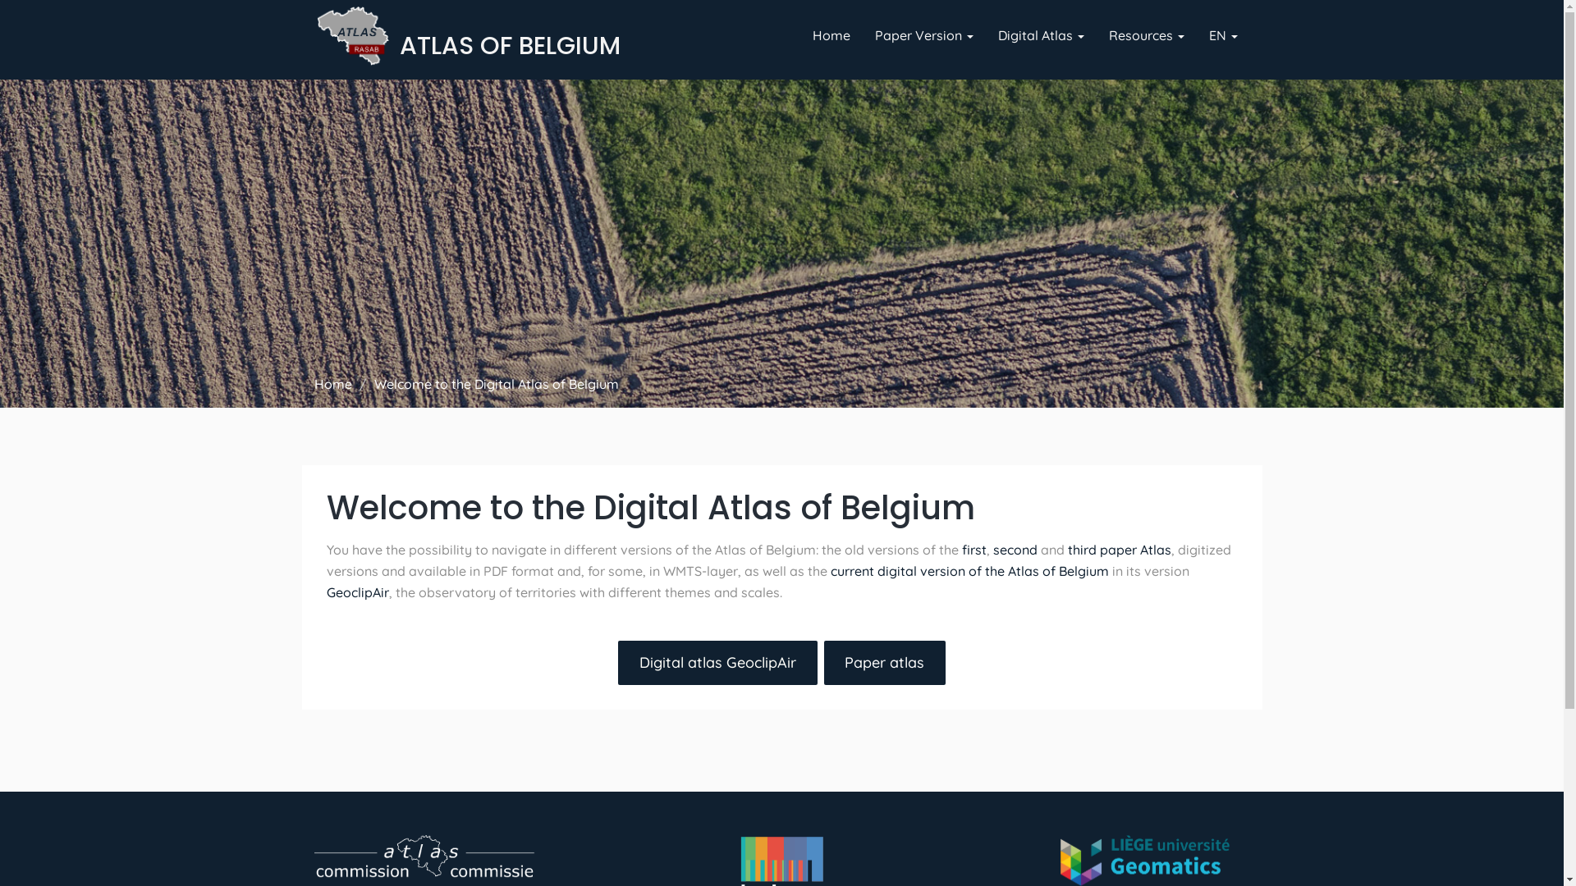  What do you see at coordinates (885, 663) in the screenshot?
I see `Paper atlas` at bounding box center [885, 663].